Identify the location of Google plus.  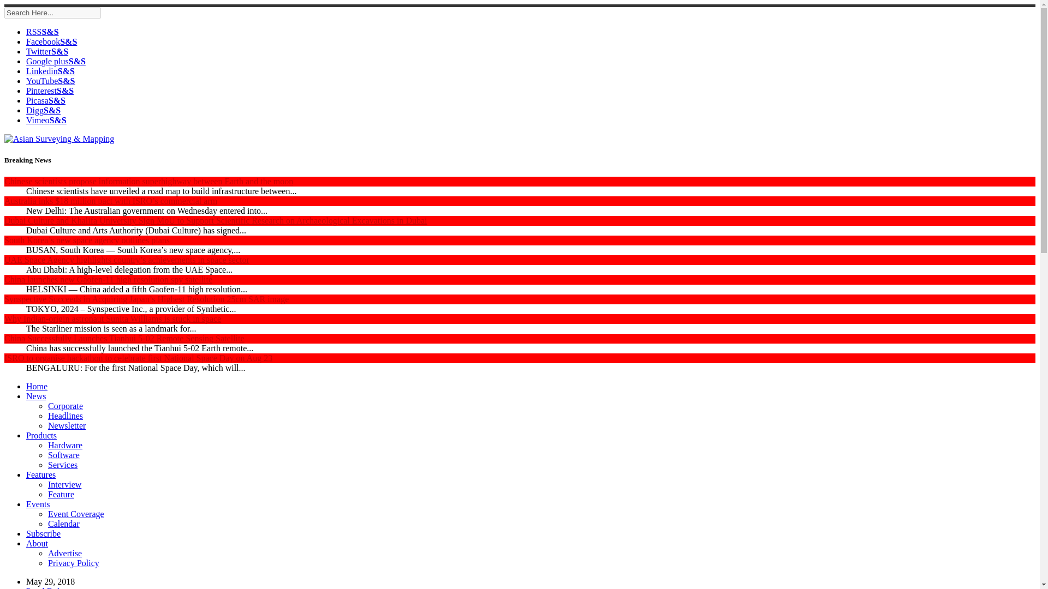
(56, 61).